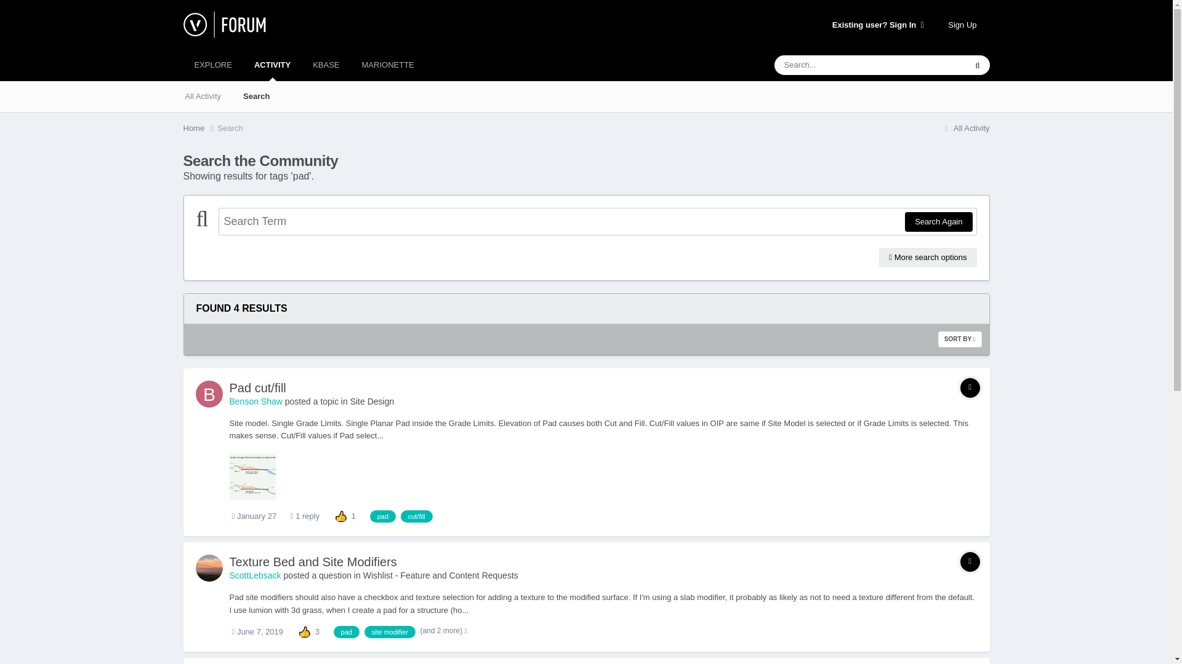  Describe the element at coordinates (304, 631) in the screenshot. I see `Like` at that location.